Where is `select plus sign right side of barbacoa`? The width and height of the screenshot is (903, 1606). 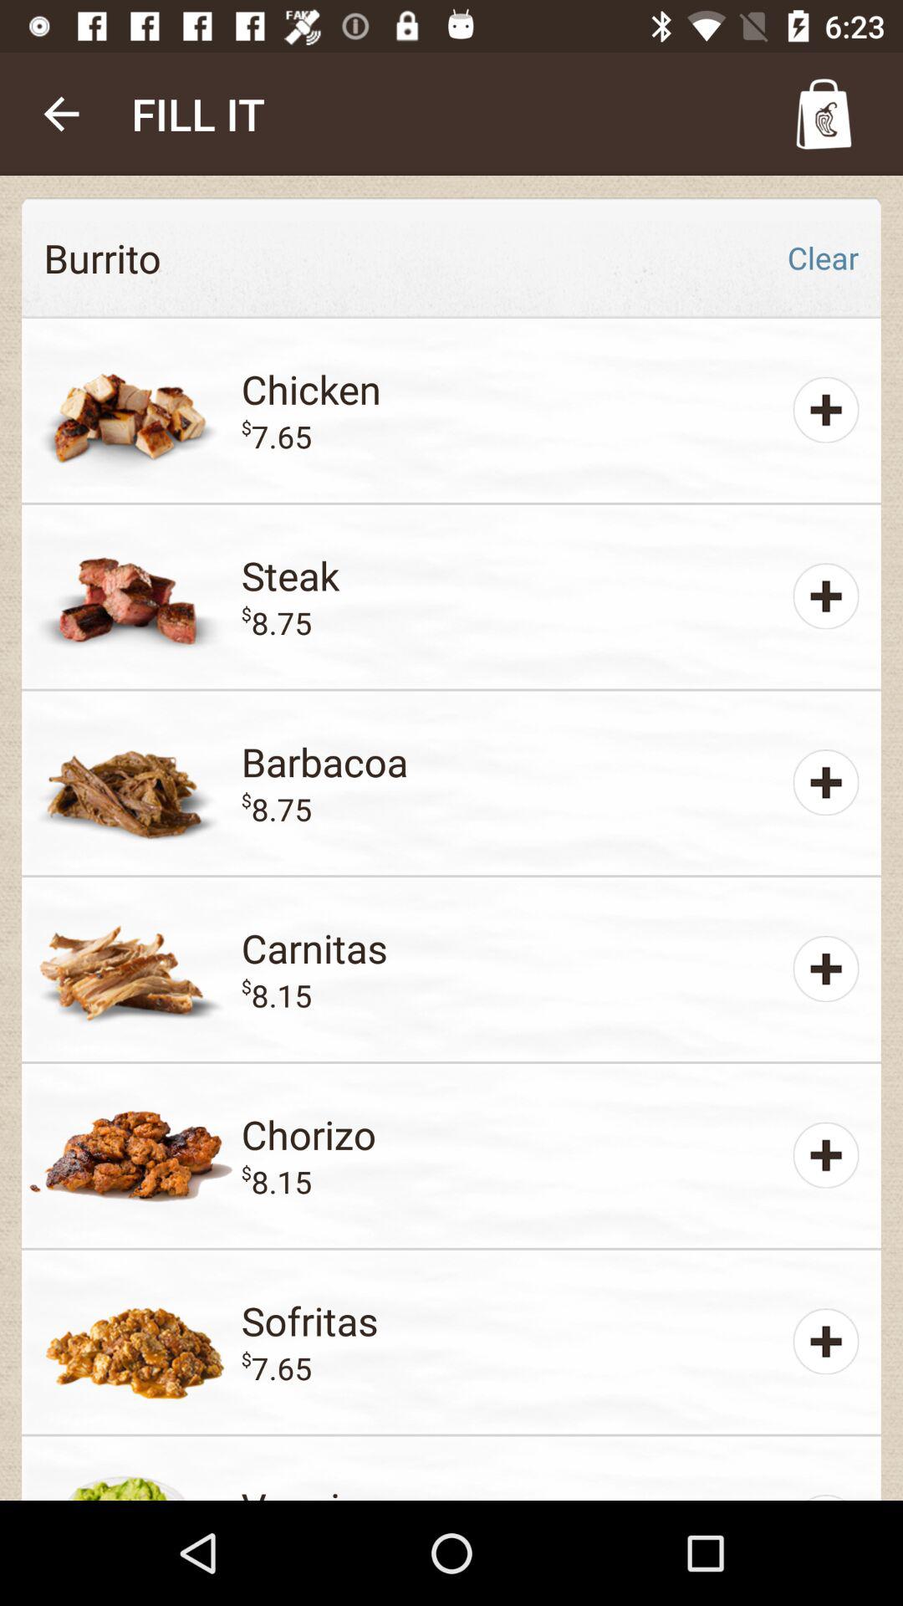 select plus sign right side of barbacoa is located at coordinates (826, 781).